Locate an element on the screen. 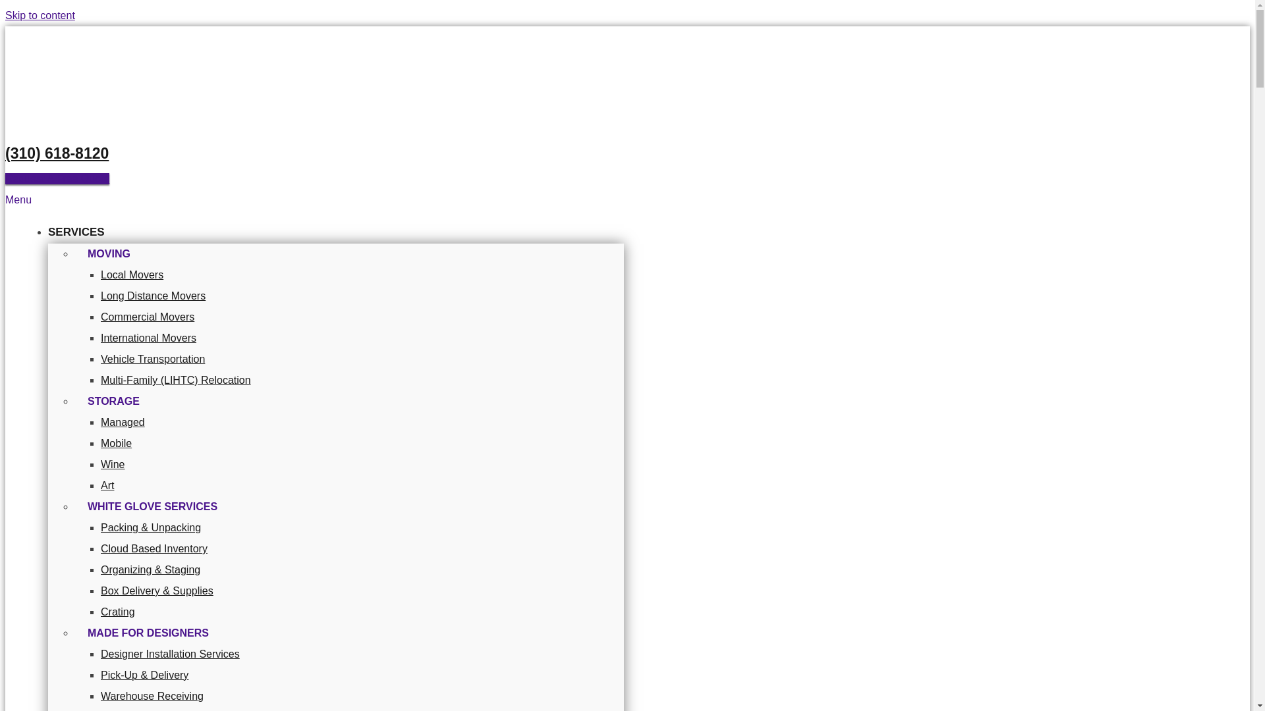 Image resolution: width=1265 pixels, height=711 pixels. Crating is located at coordinates (118, 612).